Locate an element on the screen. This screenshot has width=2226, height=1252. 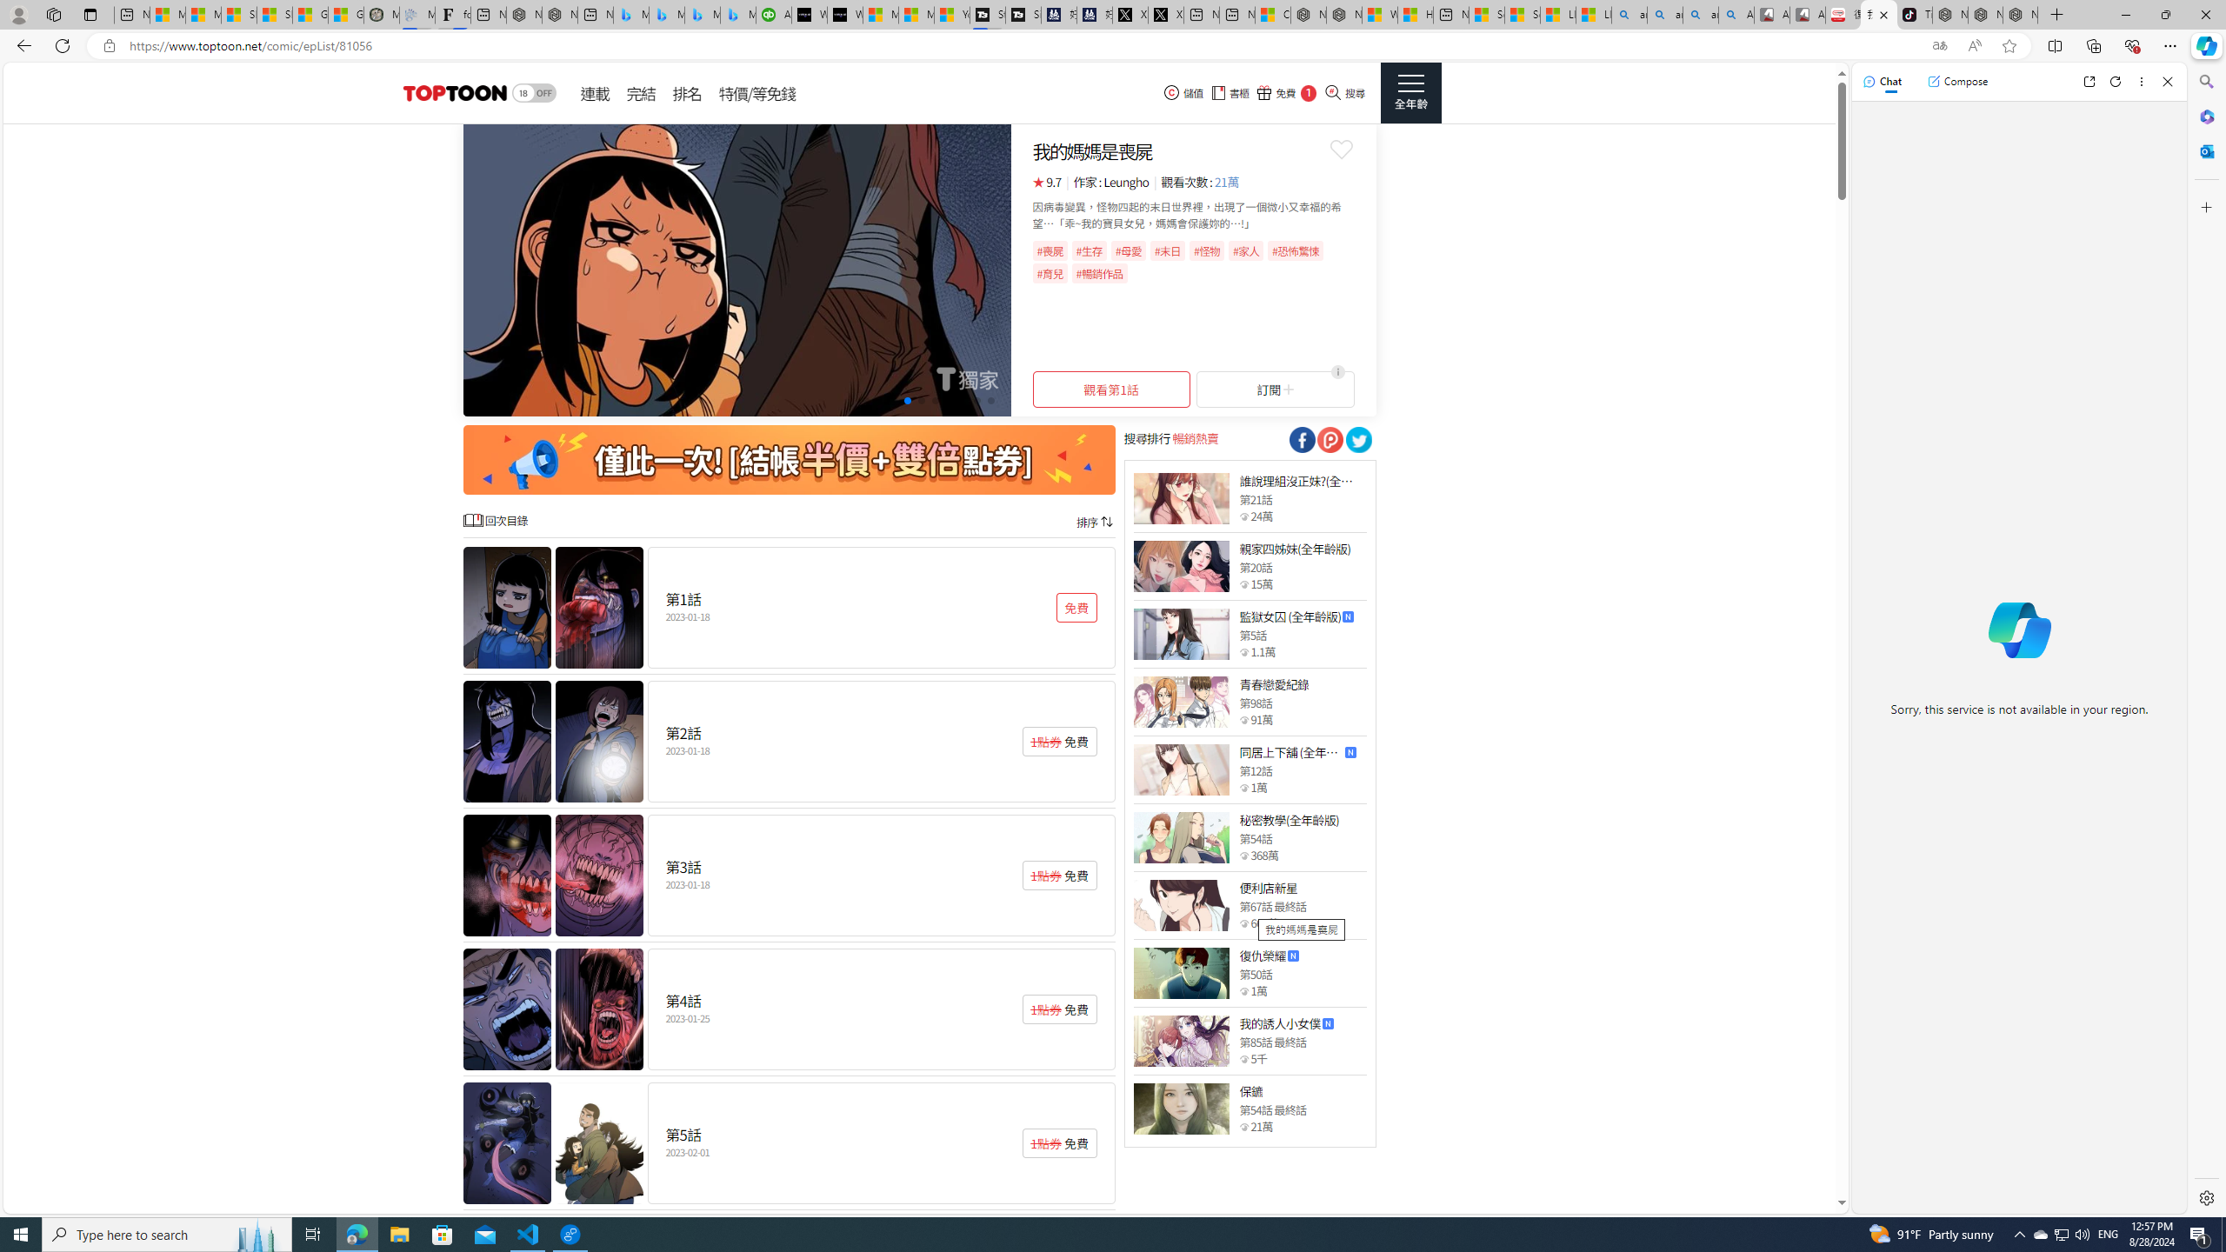
Minimize is located at coordinates (2125, 15).